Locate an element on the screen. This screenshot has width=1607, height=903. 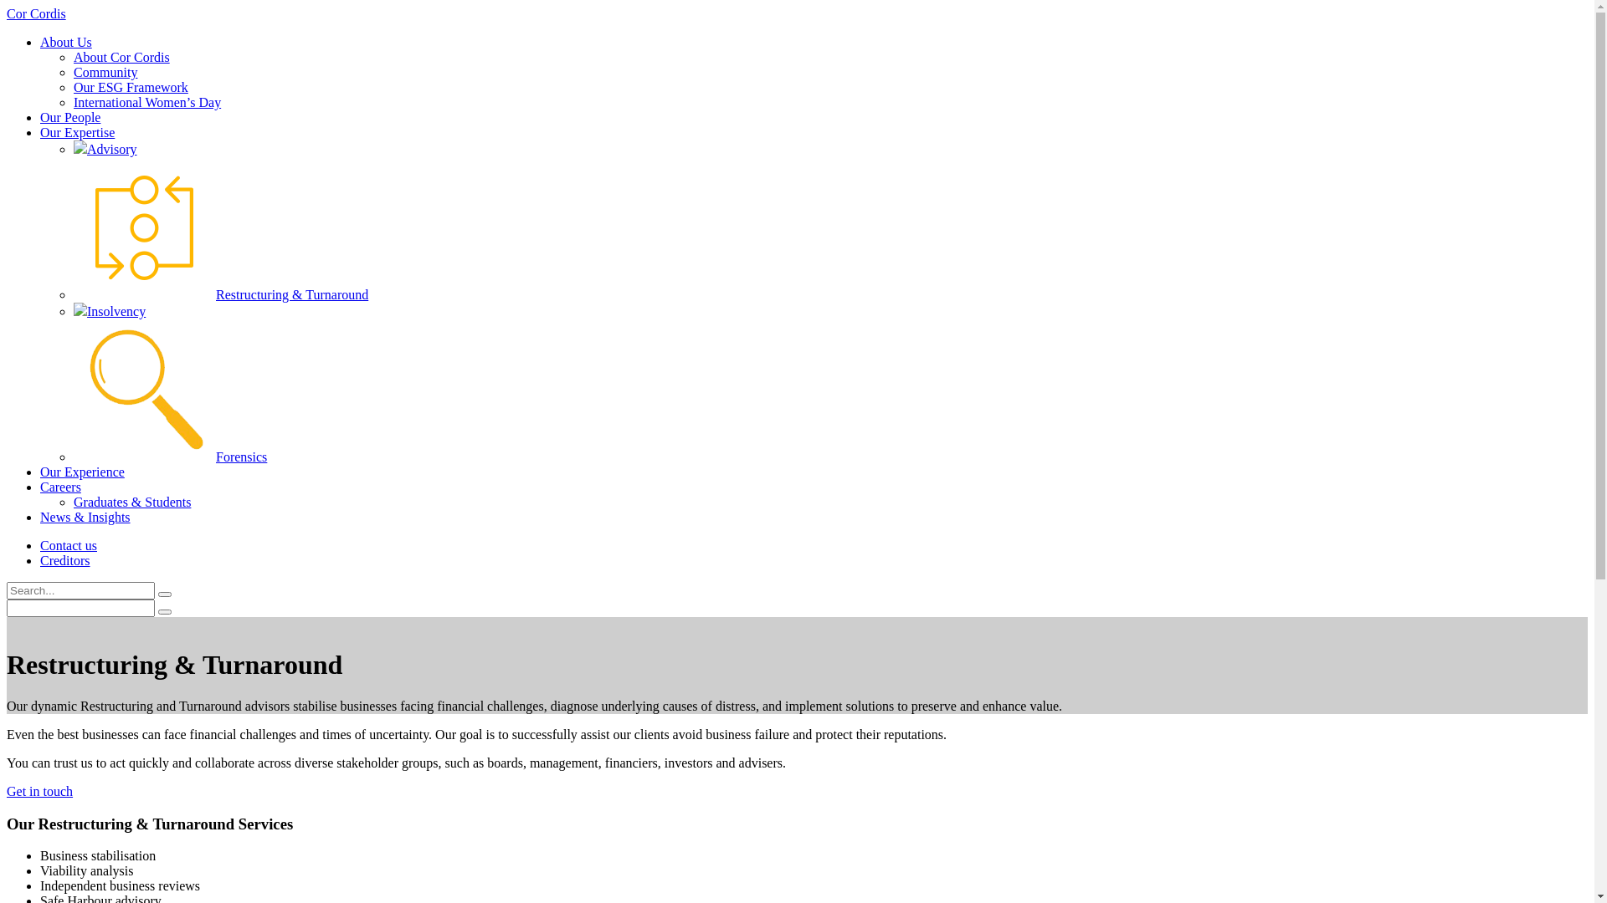
About Us is located at coordinates (66, 42).